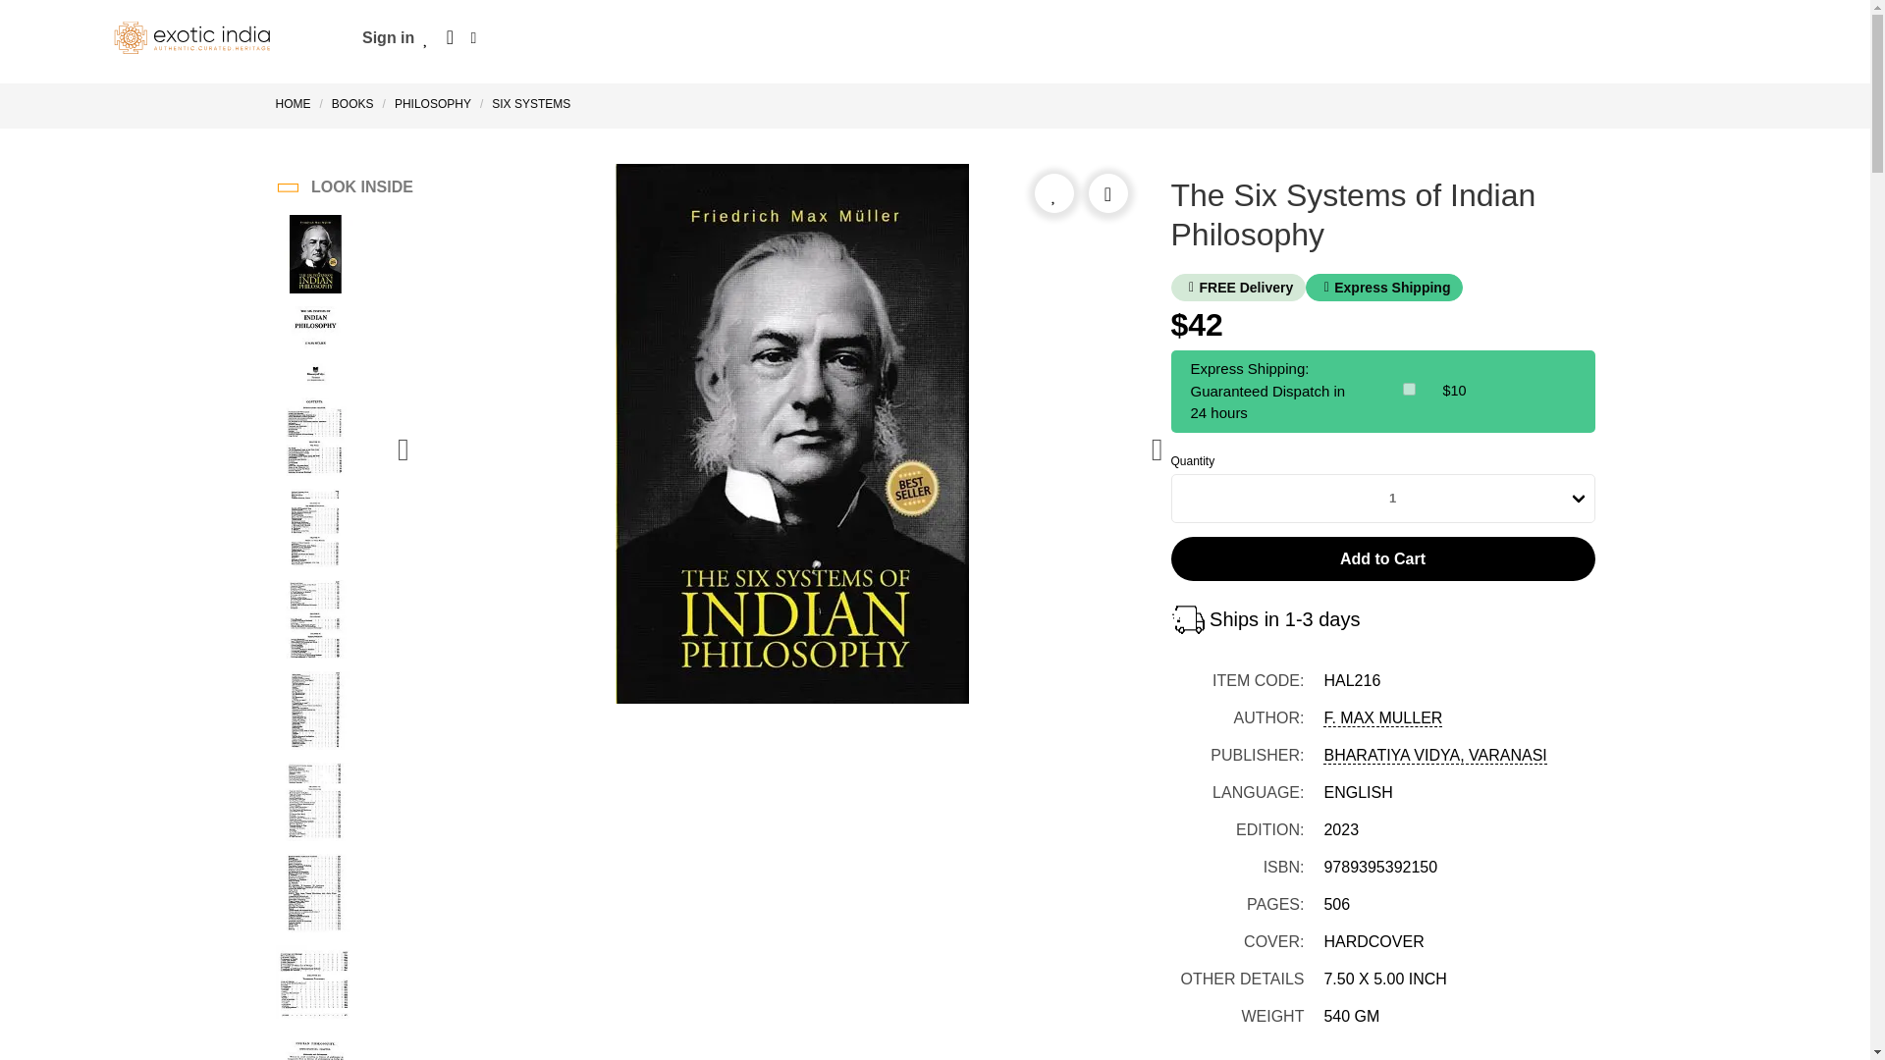  I want to click on The Six Systems of Indian Philosophy, so click(314, 713).